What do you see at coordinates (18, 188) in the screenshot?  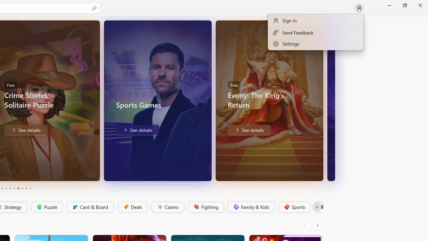 I see `Page 7` at bounding box center [18, 188].